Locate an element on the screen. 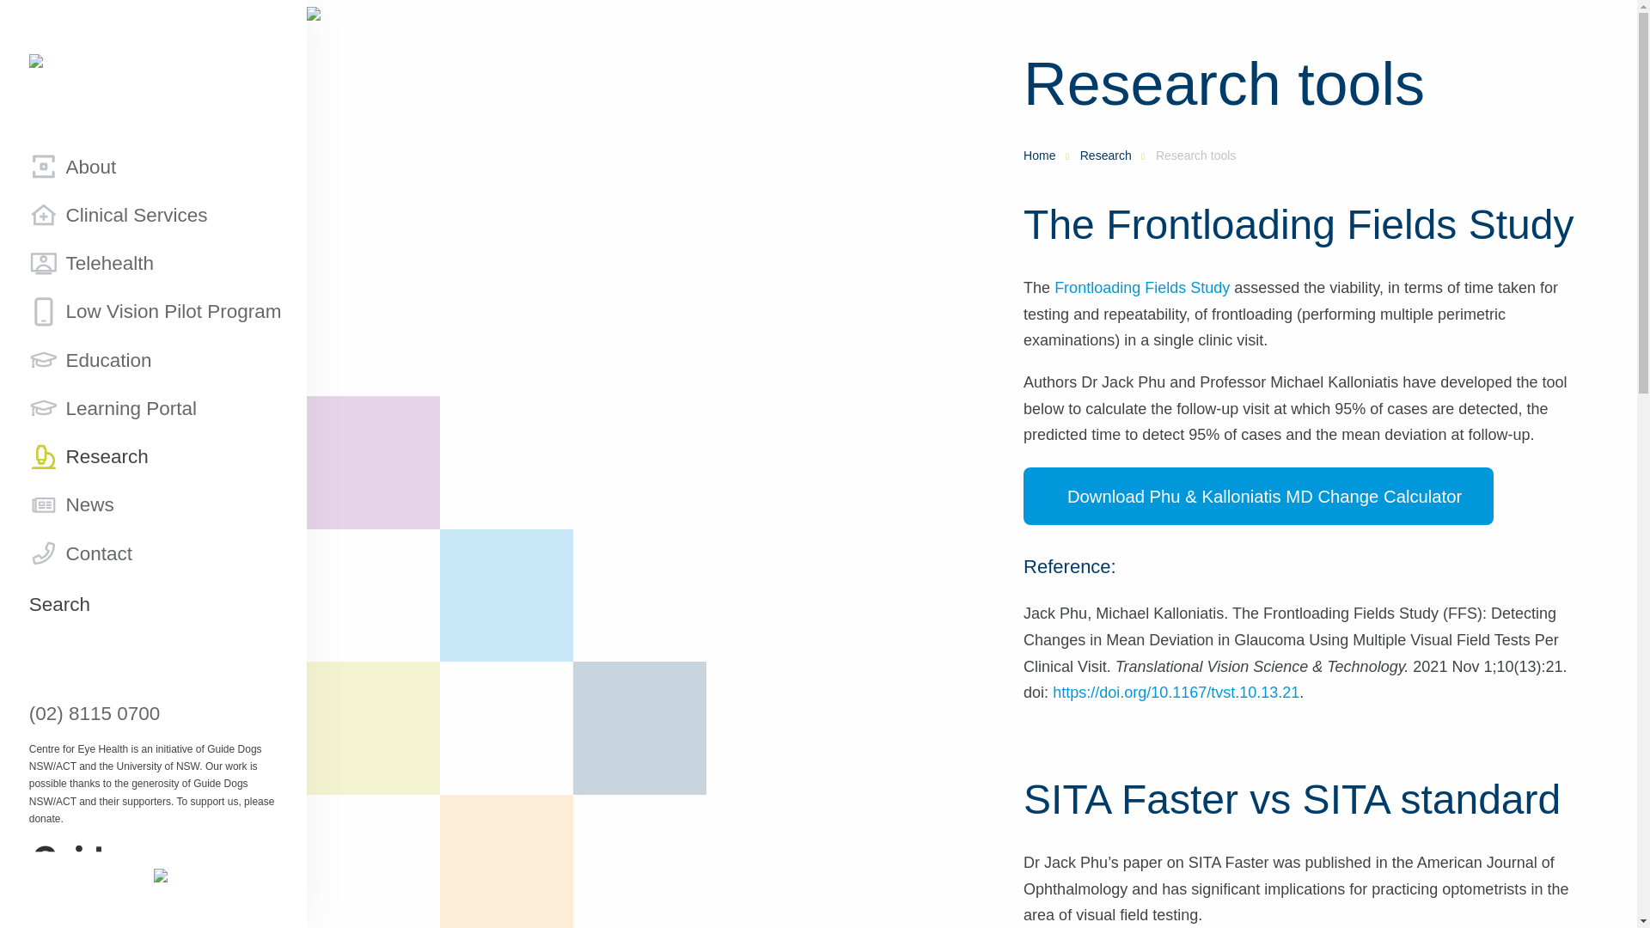  Research is located at coordinates (89, 456).